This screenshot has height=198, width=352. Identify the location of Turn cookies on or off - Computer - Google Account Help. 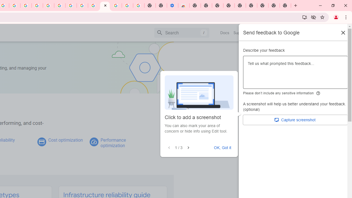
(139, 5).